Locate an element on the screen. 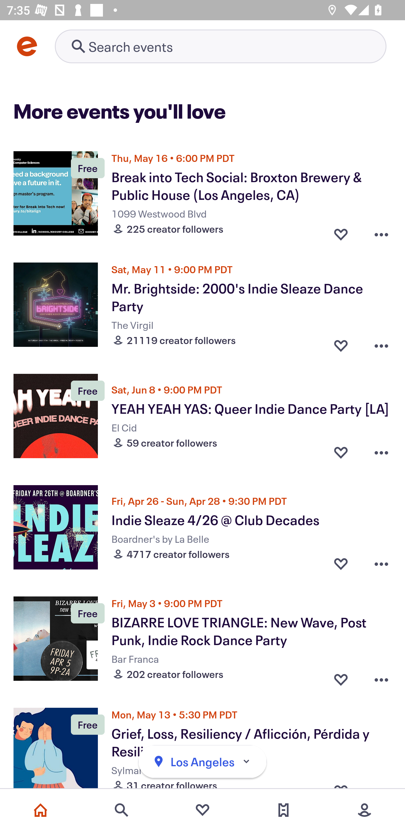 The height and width of the screenshot is (832, 405). Los Angeles is located at coordinates (202, 762).